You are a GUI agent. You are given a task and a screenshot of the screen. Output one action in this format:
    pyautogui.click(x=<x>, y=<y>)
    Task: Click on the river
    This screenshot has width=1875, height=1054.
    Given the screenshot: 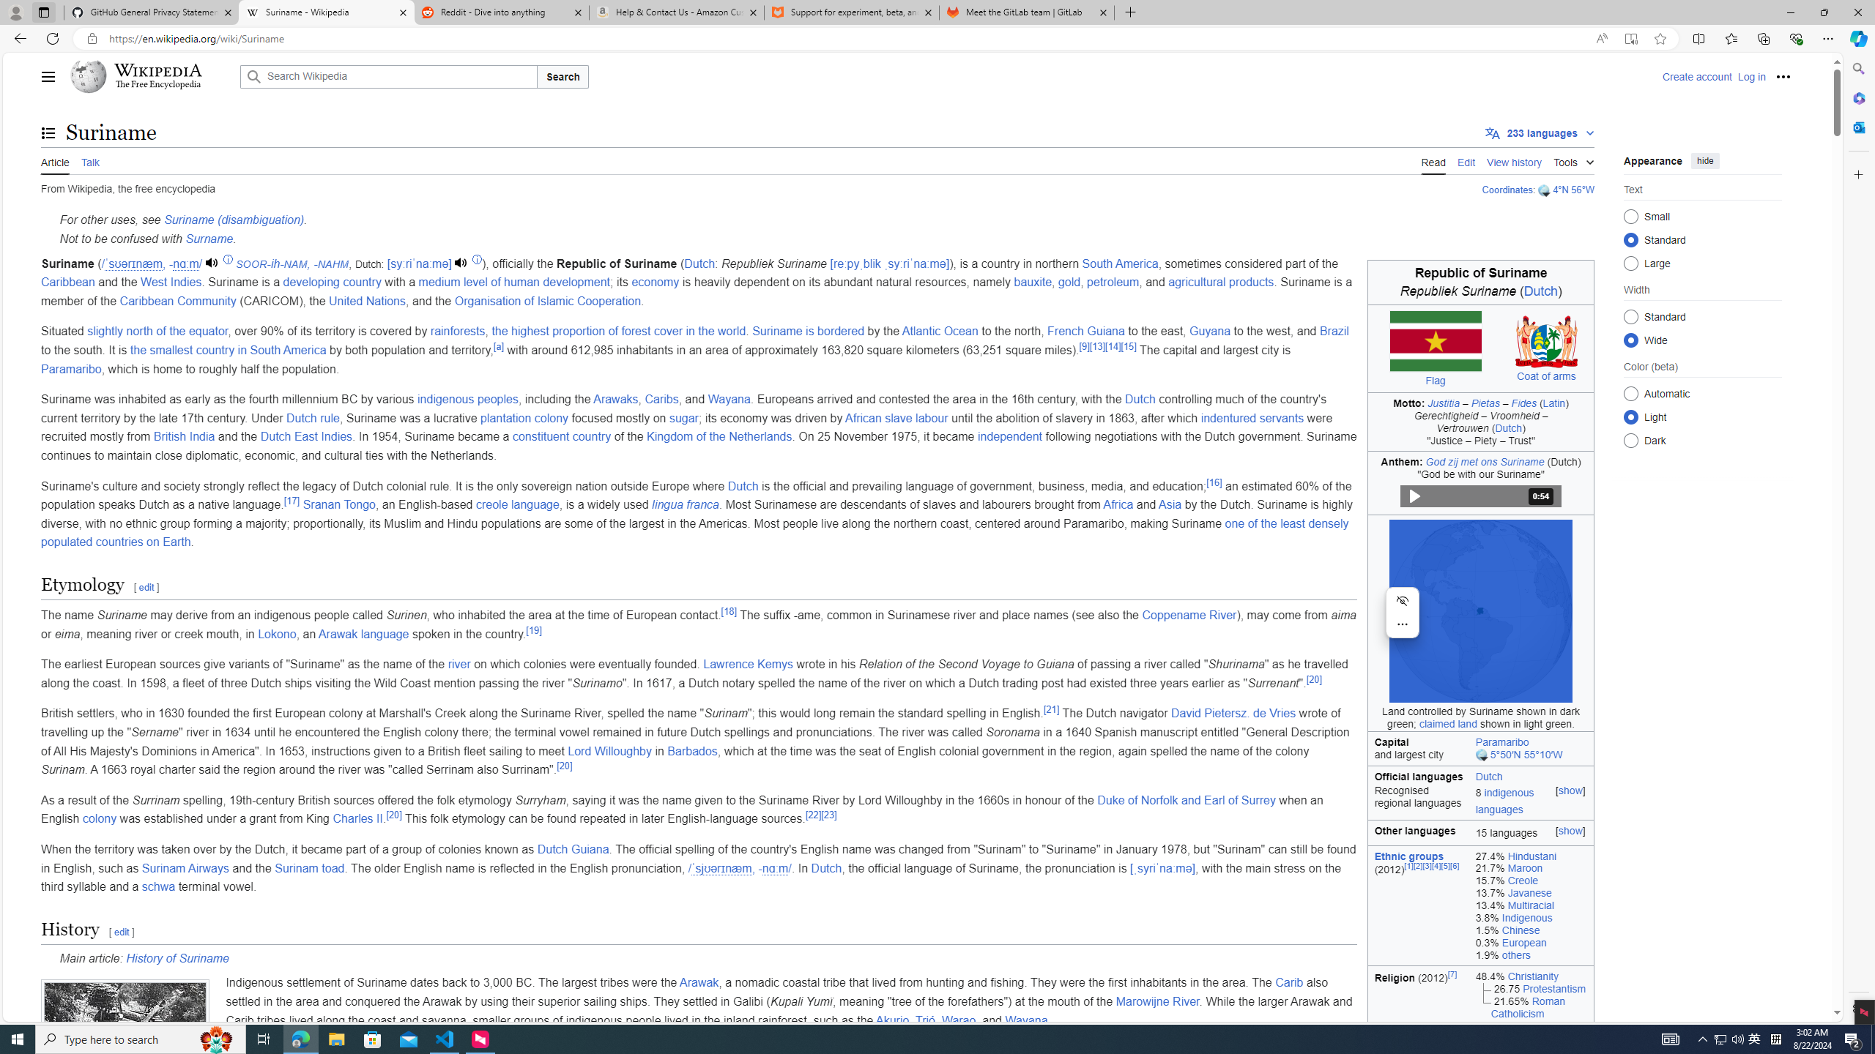 What is the action you would take?
    pyautogui.click(x=458, y=665)
    